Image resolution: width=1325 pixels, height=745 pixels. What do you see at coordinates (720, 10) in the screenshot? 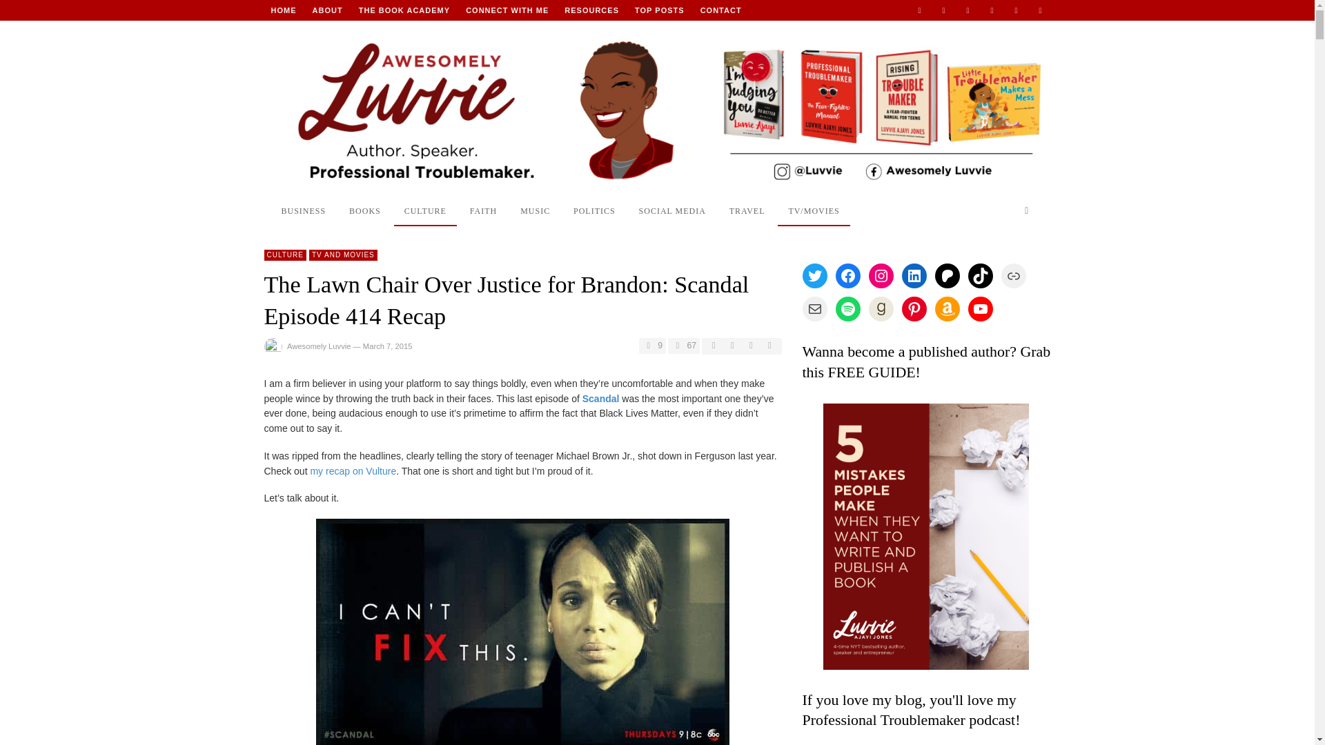
I see `Contact` at bounding box center [720, 10].